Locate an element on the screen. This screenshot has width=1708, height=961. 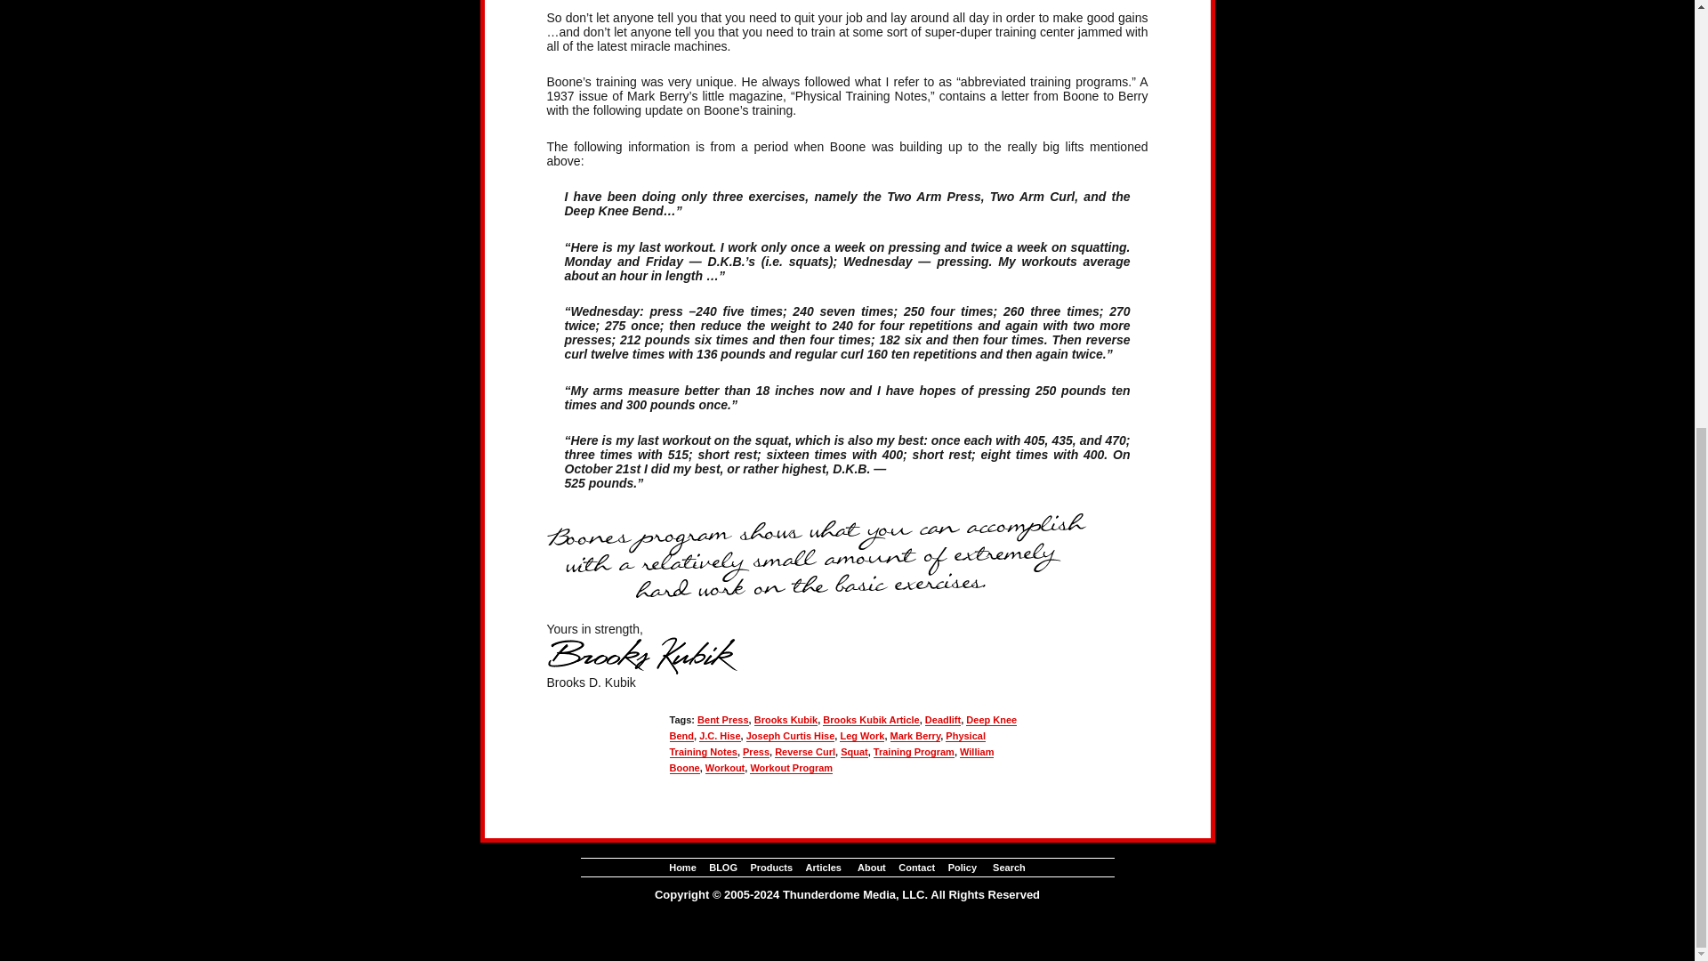
J.C. Hise is located at coordinates (719, 735).